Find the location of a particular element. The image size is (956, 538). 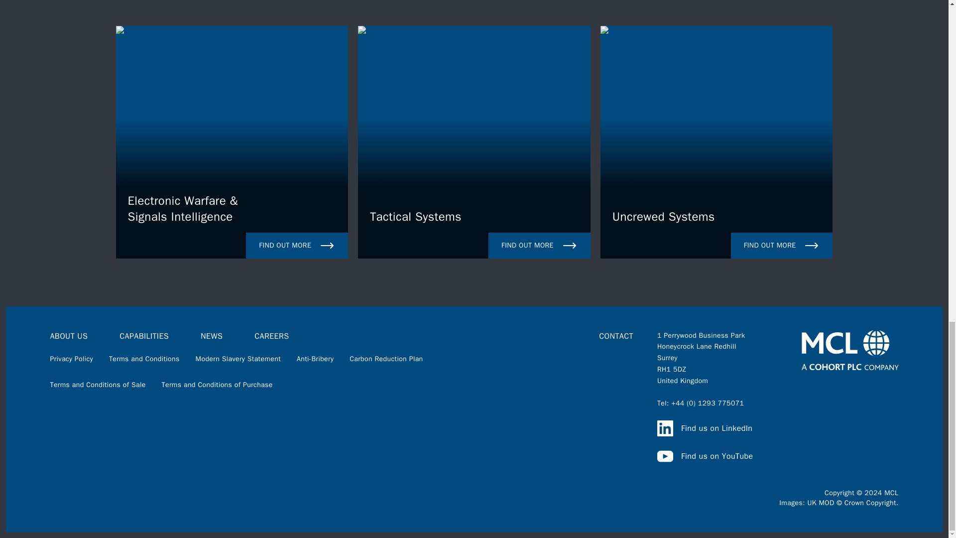

Terms and Conditions is located at coordinates (386, 359).